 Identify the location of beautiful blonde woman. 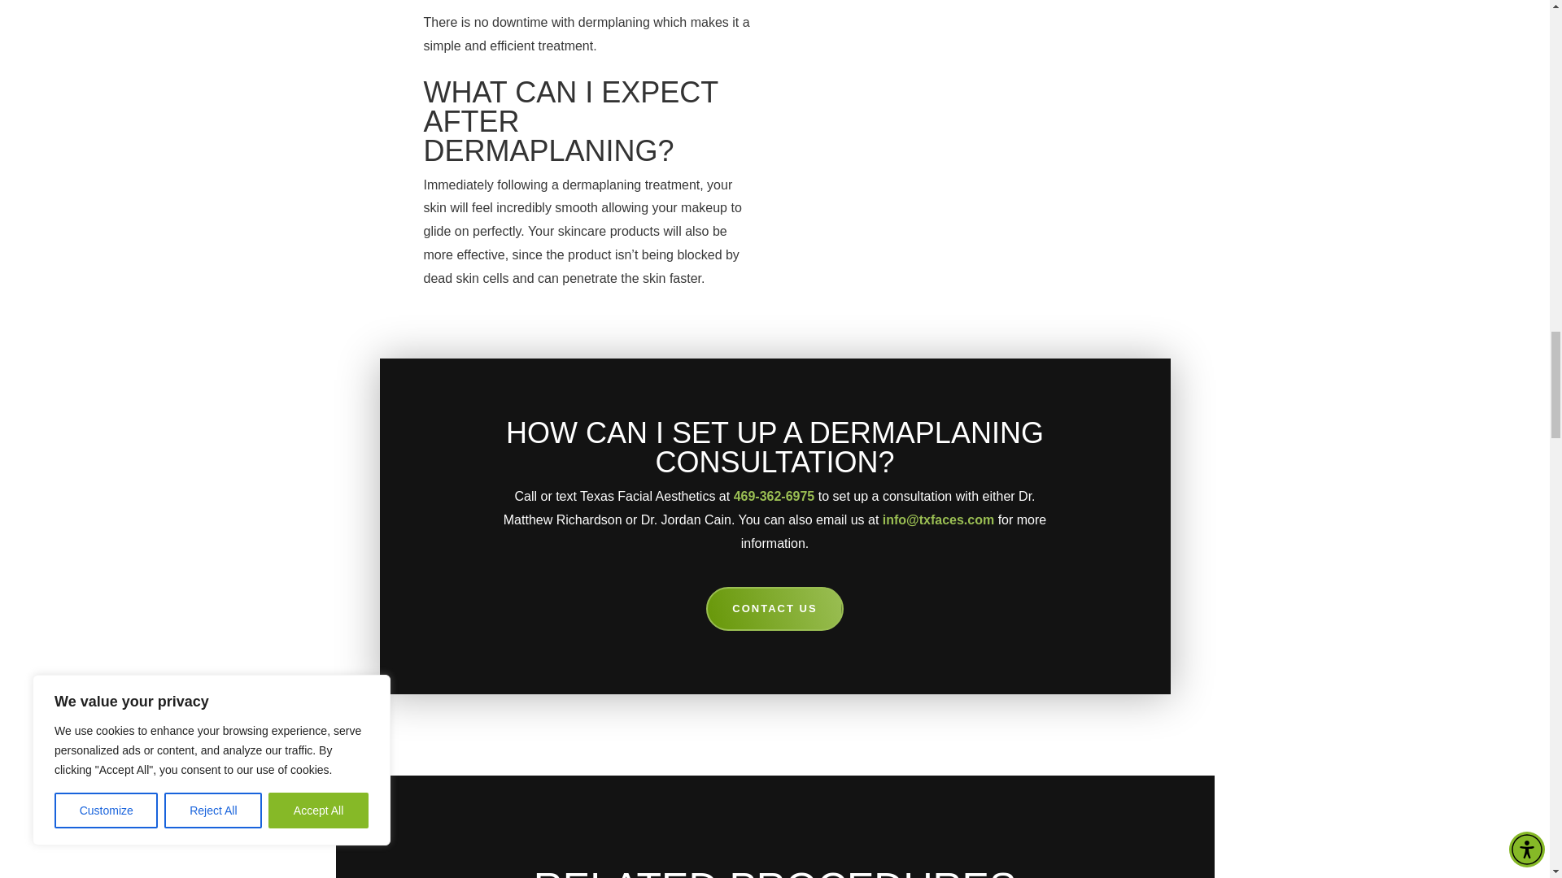
(960, 145).